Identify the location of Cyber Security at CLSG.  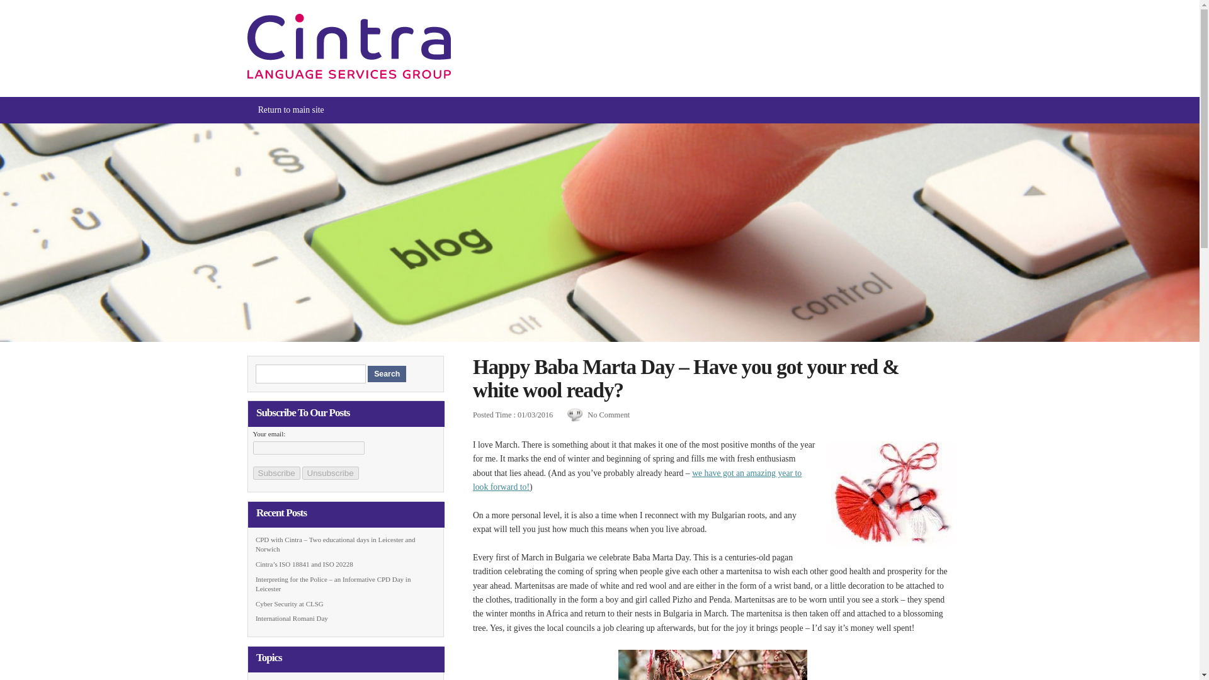
(290, 603).